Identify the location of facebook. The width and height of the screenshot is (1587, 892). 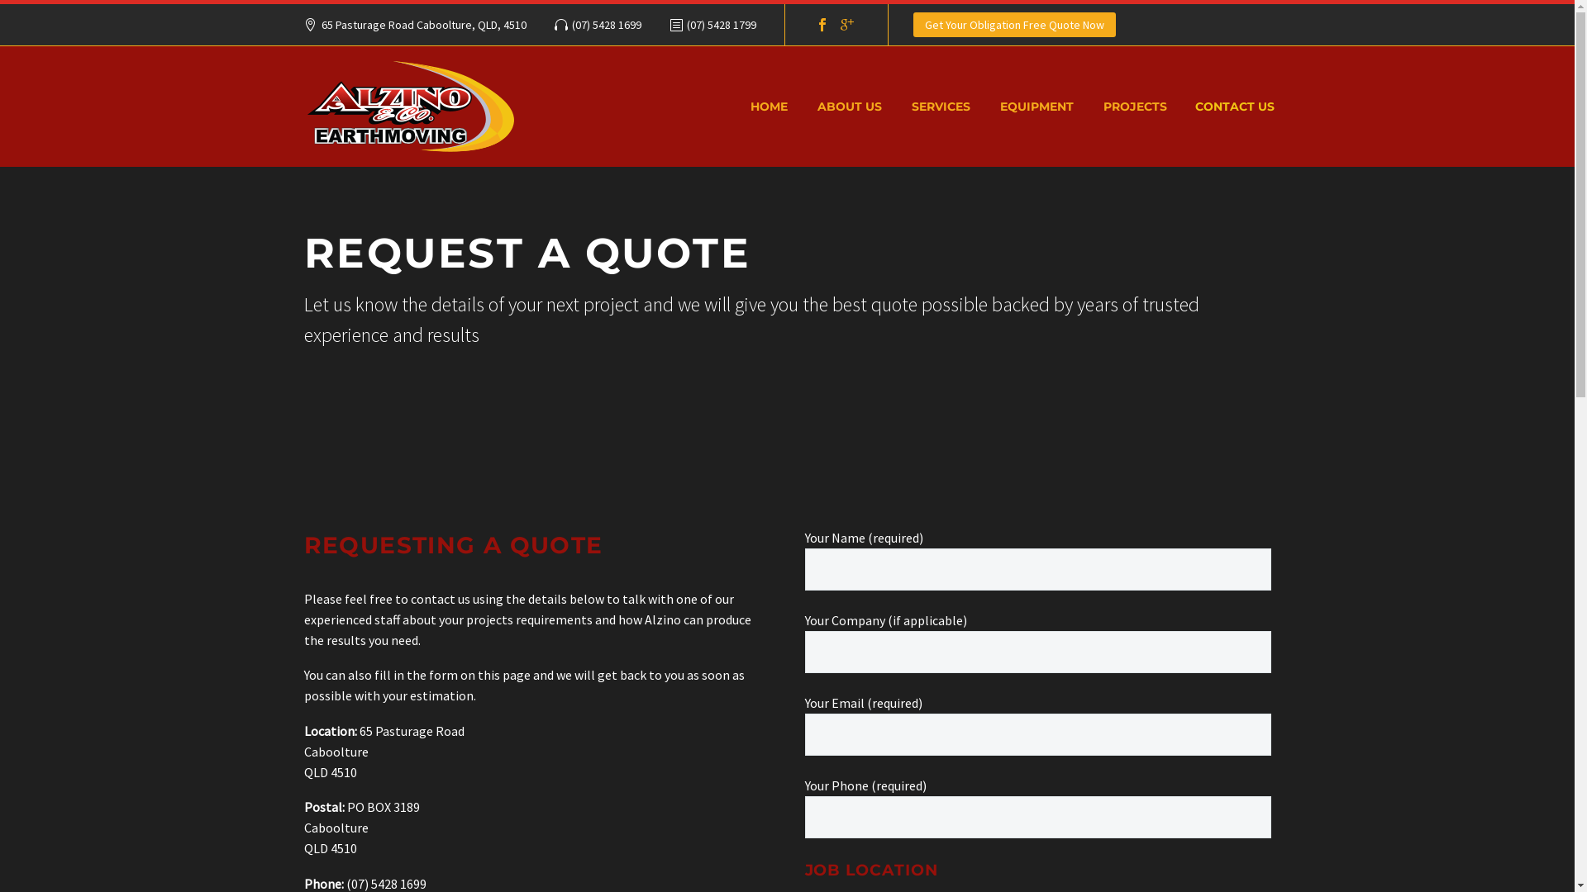
(822, 25).